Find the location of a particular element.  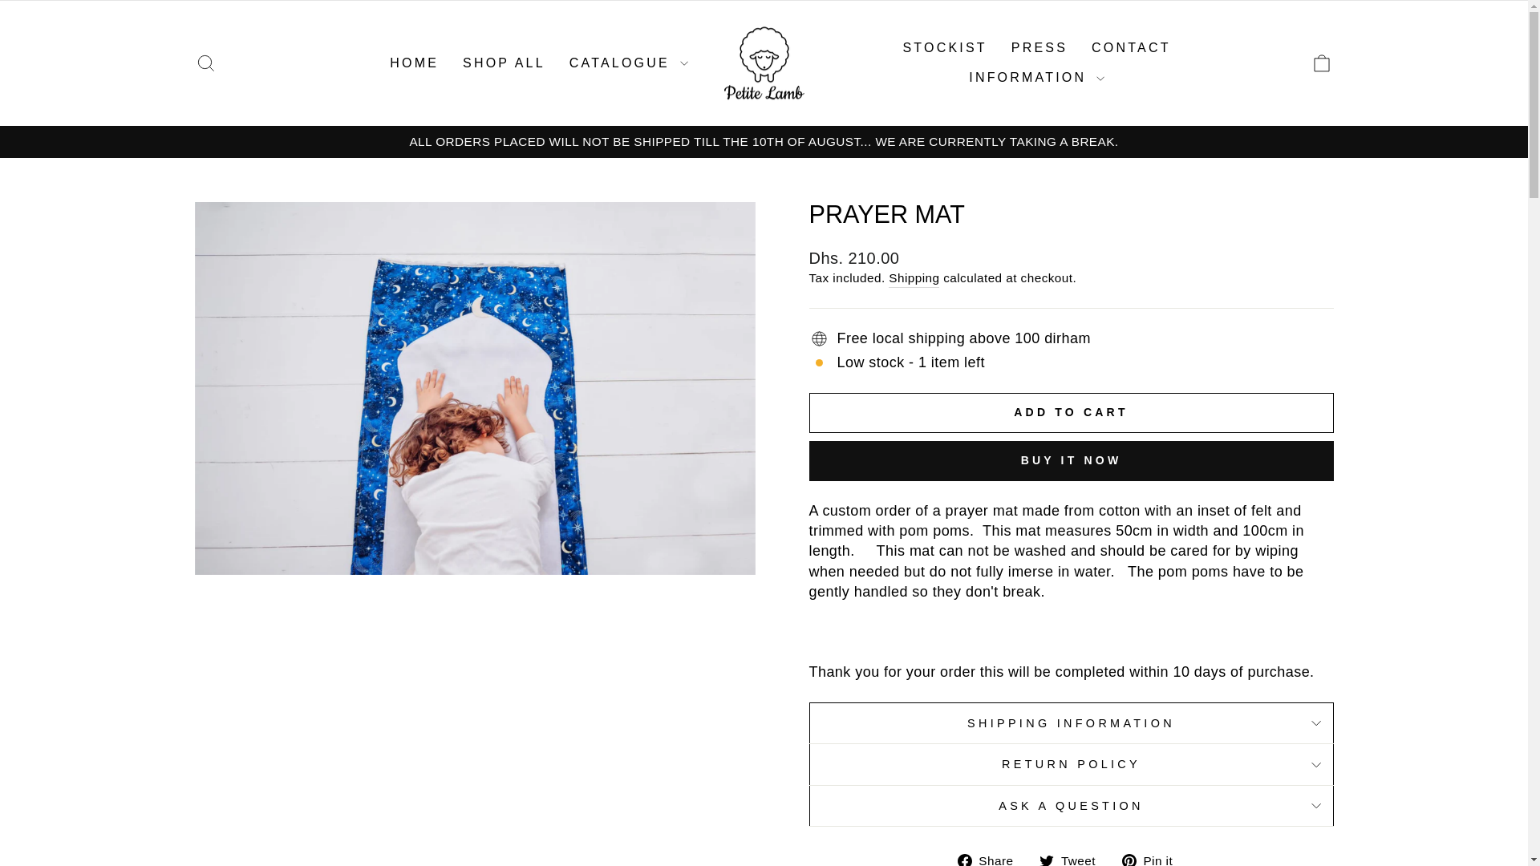

ICON-BAG-MINIMAL is located at coordinates (1153, 858).